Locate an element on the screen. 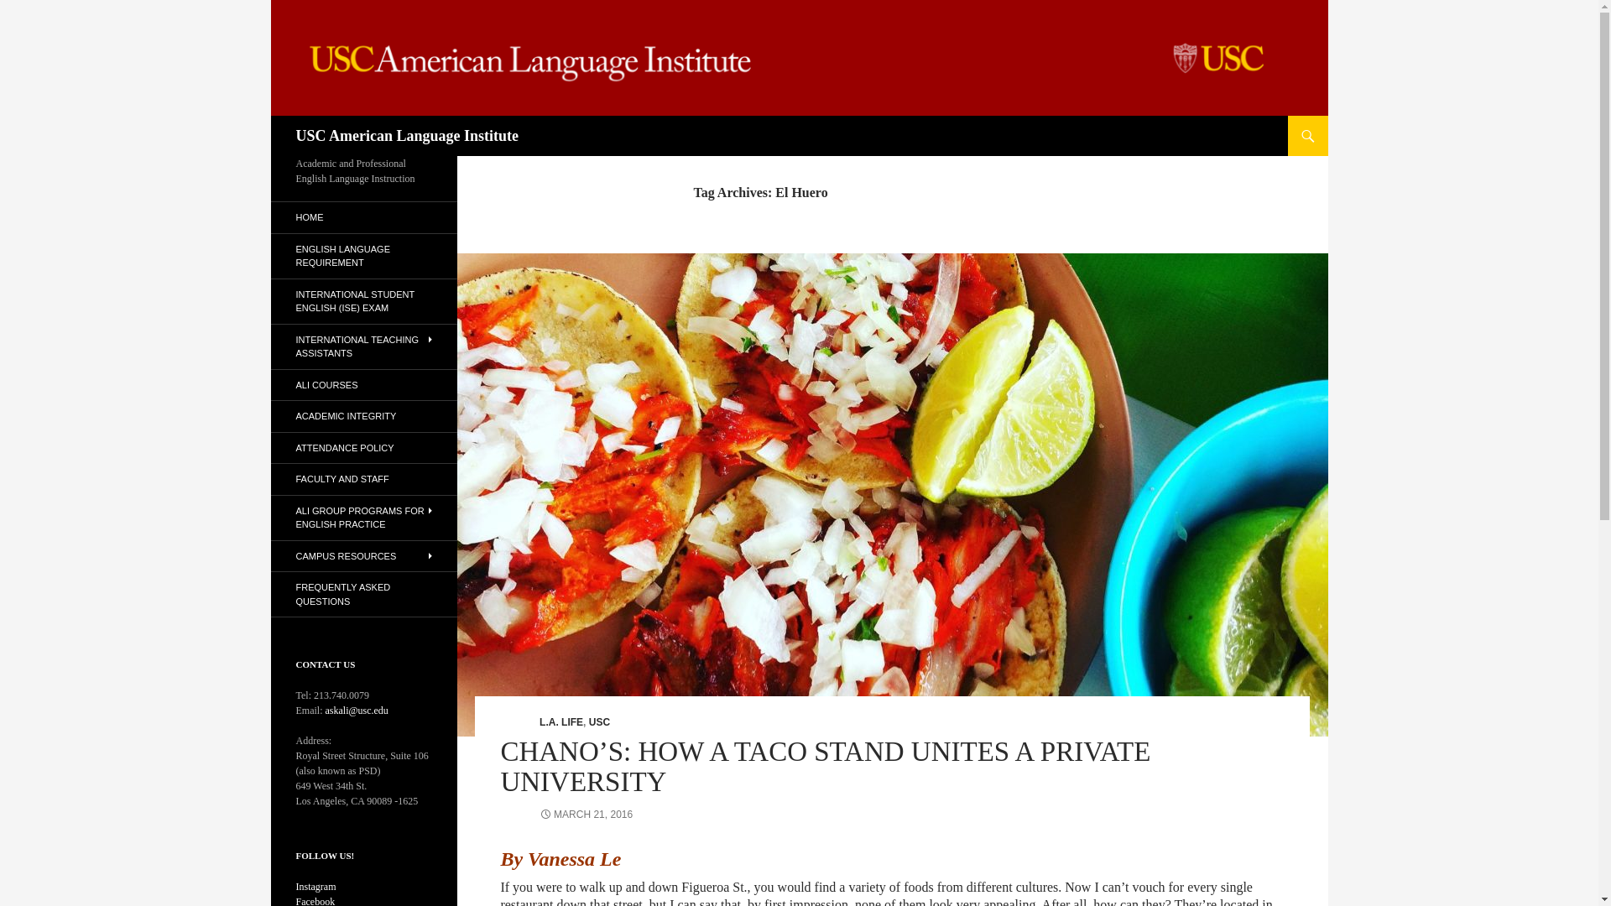  USC is located at coordinates (599, 722).